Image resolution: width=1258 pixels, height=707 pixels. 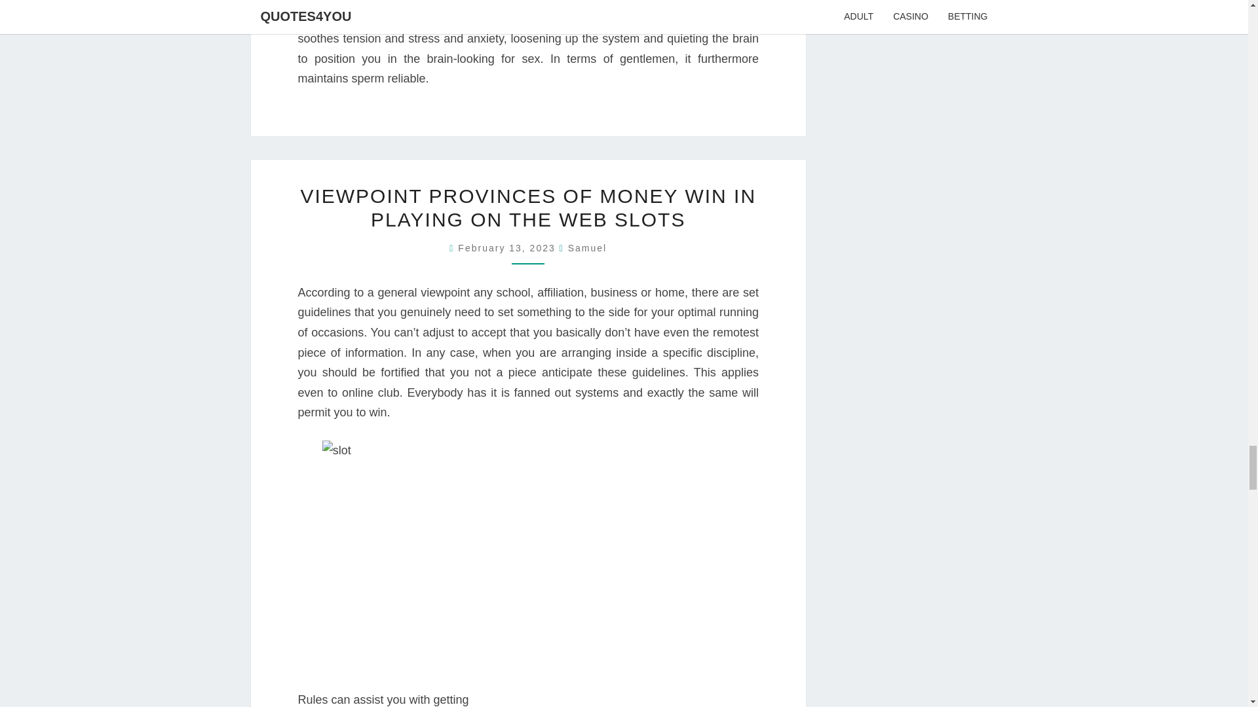 I want to click on February 13, 2023, so click(x=508, y=247).